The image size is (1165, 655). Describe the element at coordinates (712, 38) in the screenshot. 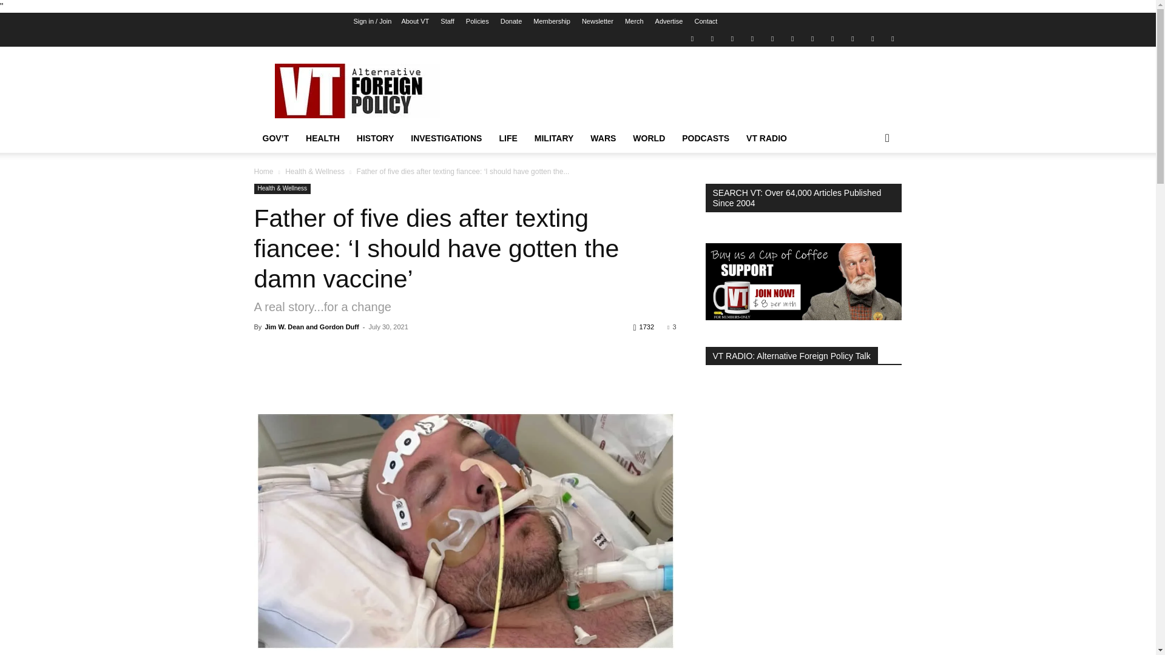

I see `Facebook` at that location.